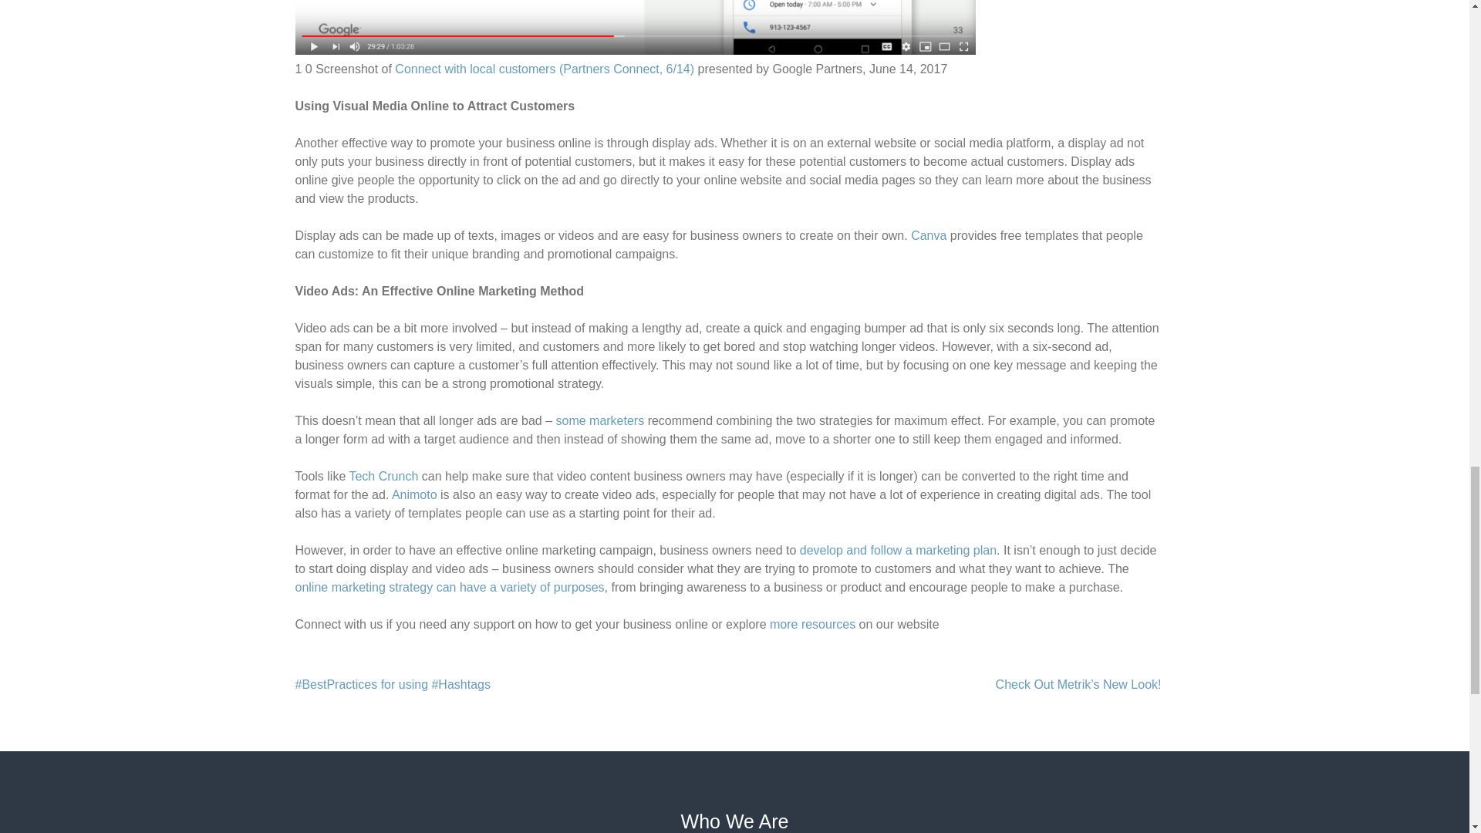 This screenshot has width=1481, height=833. I want to click on Canva, so click(928, 236).